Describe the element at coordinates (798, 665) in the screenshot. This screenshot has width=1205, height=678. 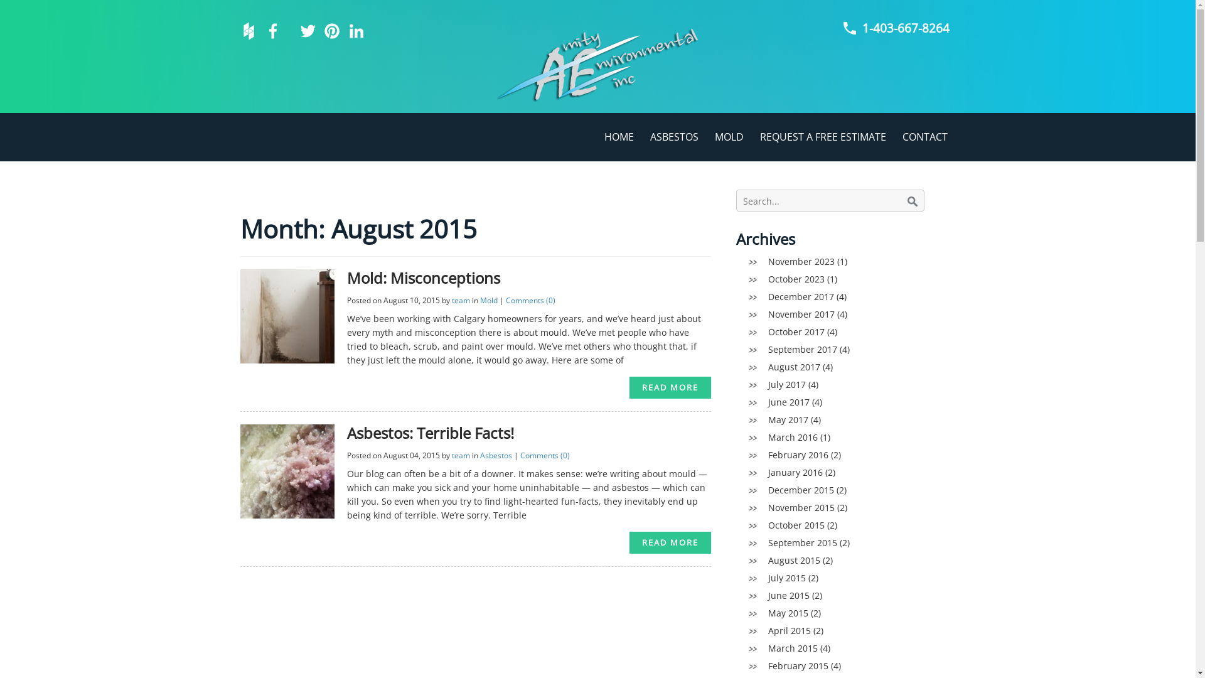
I see `February 2015` at that location.